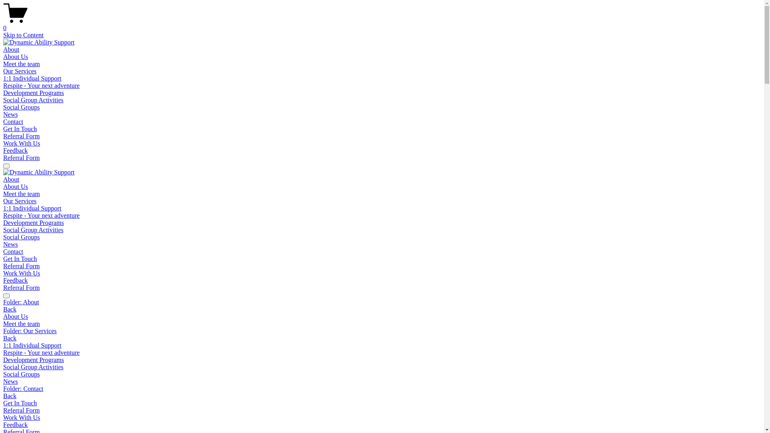 Image resolution: width=770 pixels, height=433 pixels. What do you see at coordinates (22, 288) in the screenshot?
I see `Referral Form` at bounding box center [22, 288].